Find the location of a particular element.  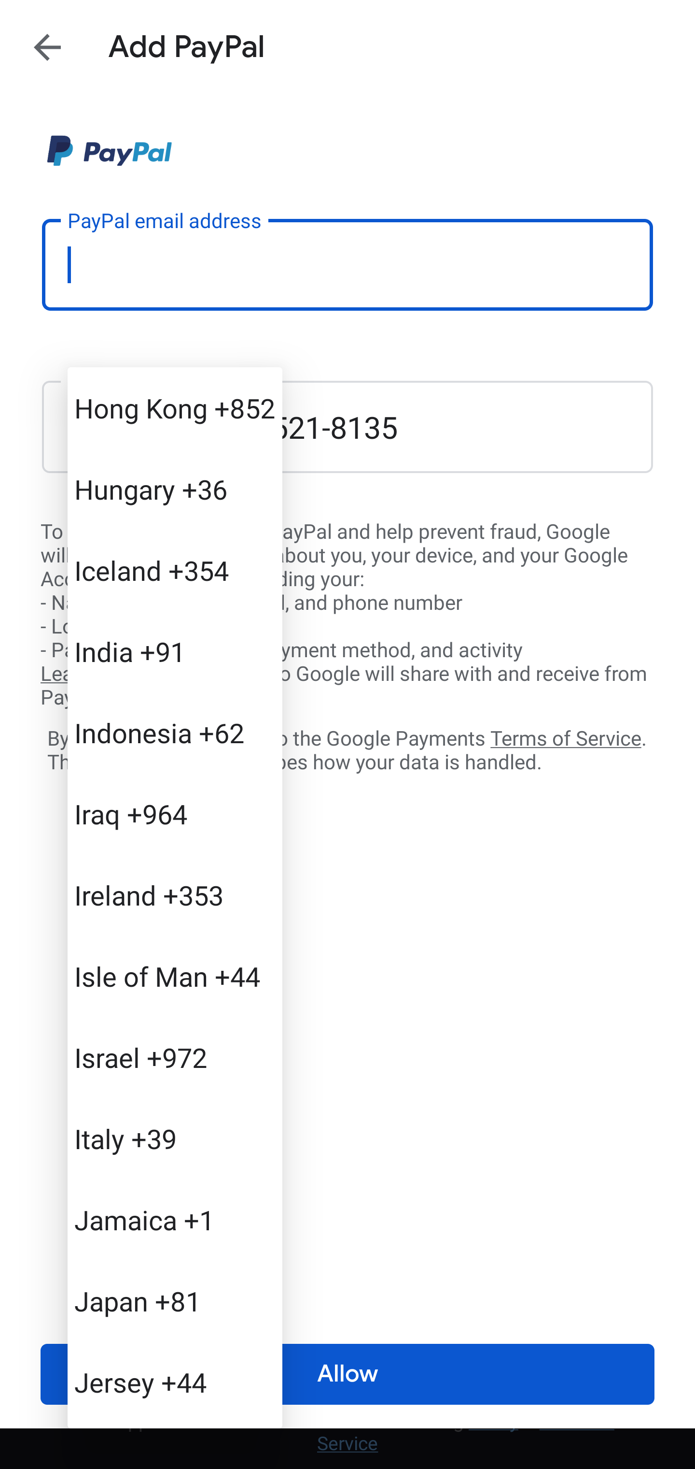

Israel +972 is located at coordinates (175, 1056).